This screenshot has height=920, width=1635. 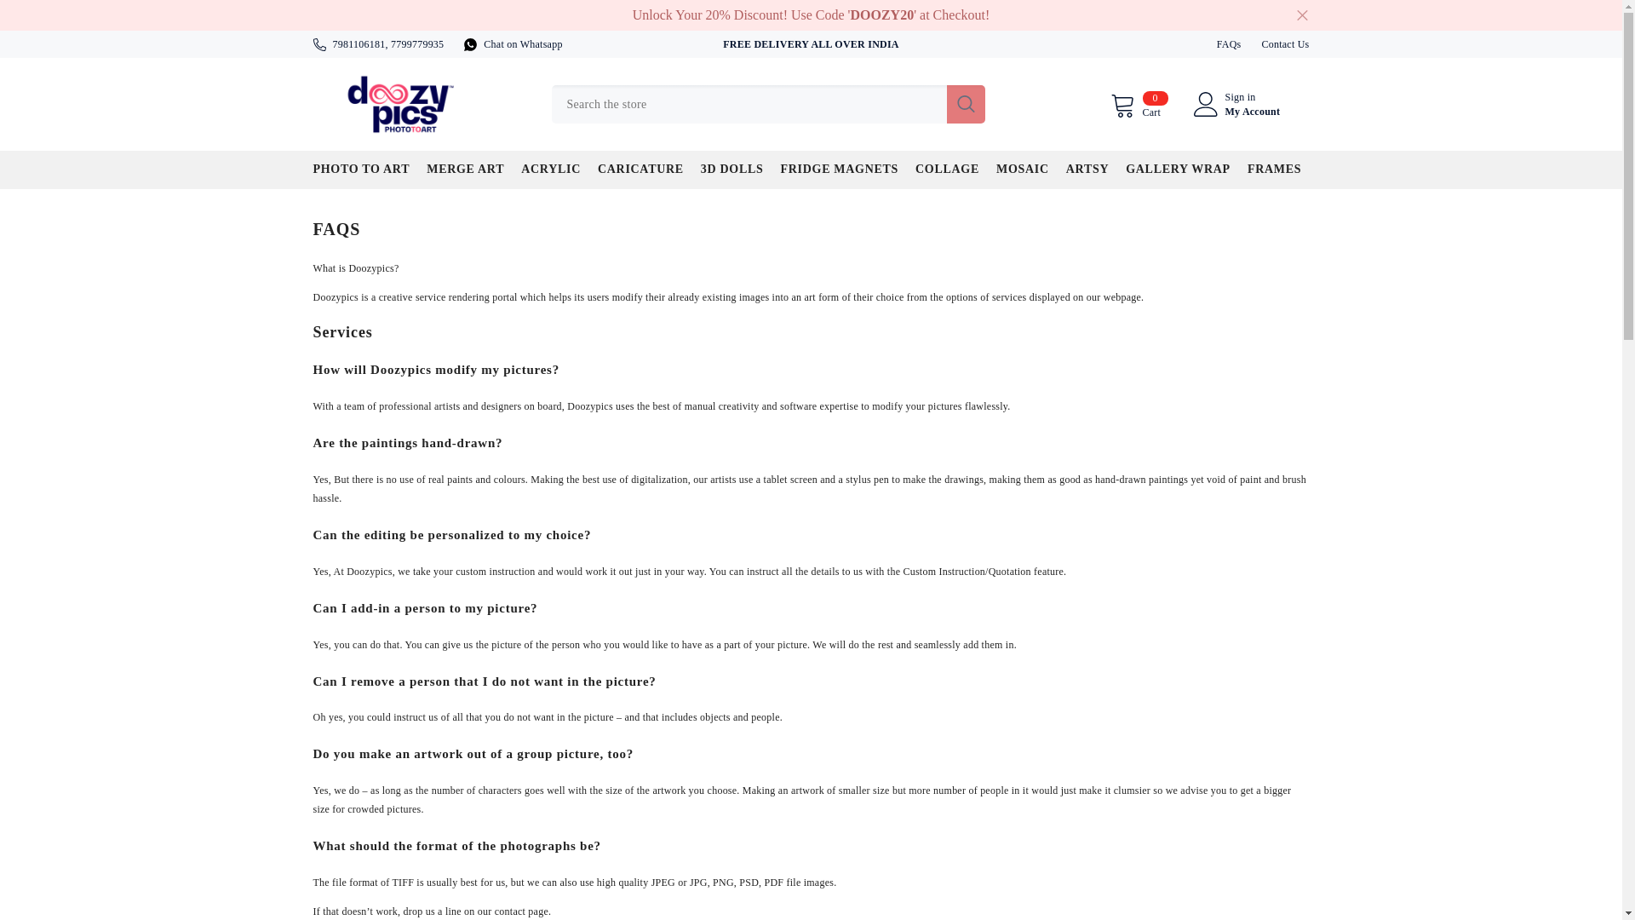 I want to click on 7799779935, so click(x=550, y=174).